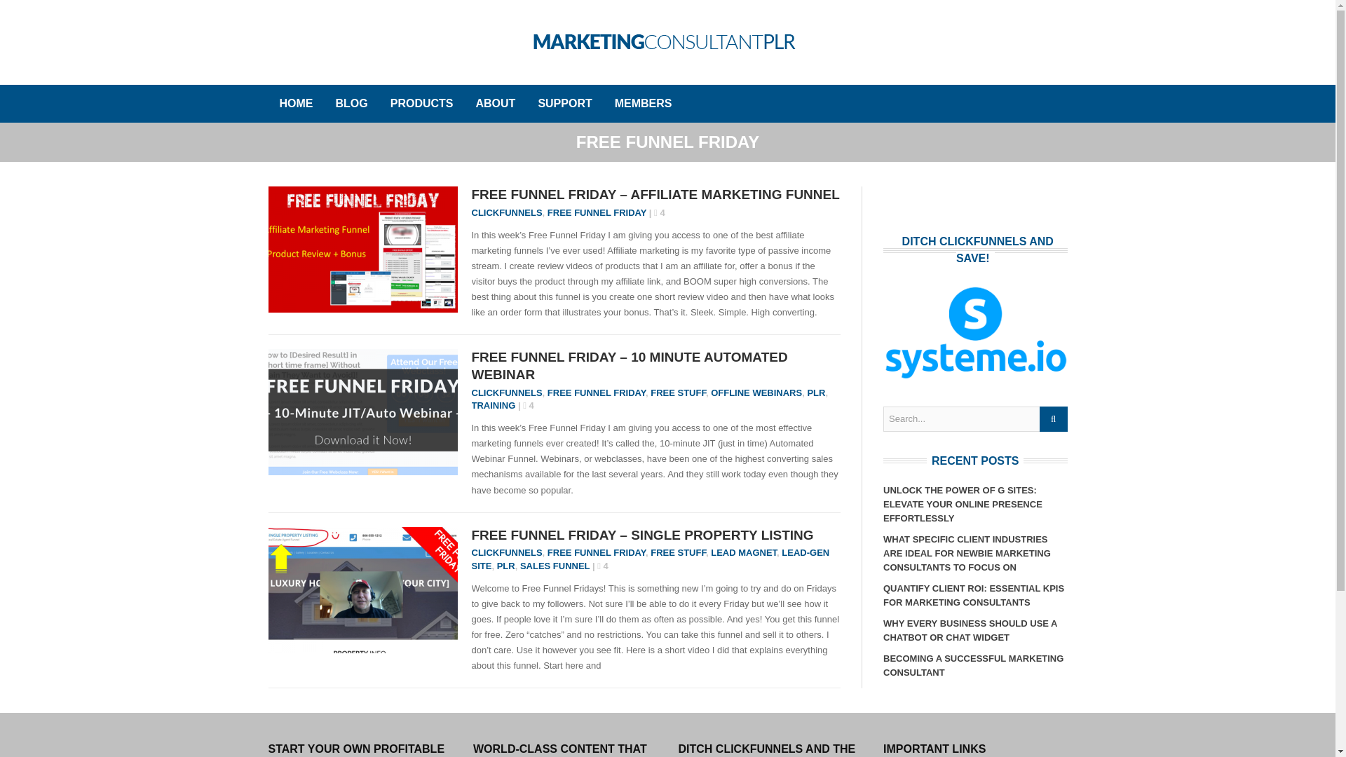 This screenshot has height=757, width=1346. I want to click on LEAD-GEN SITE, so click(650, 559).